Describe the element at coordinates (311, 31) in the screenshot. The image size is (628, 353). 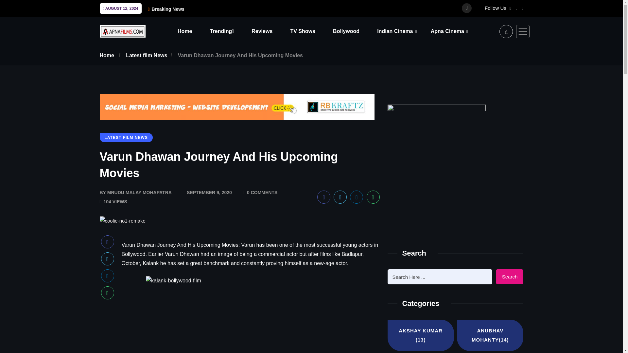
I see `TV Shows` at that location.